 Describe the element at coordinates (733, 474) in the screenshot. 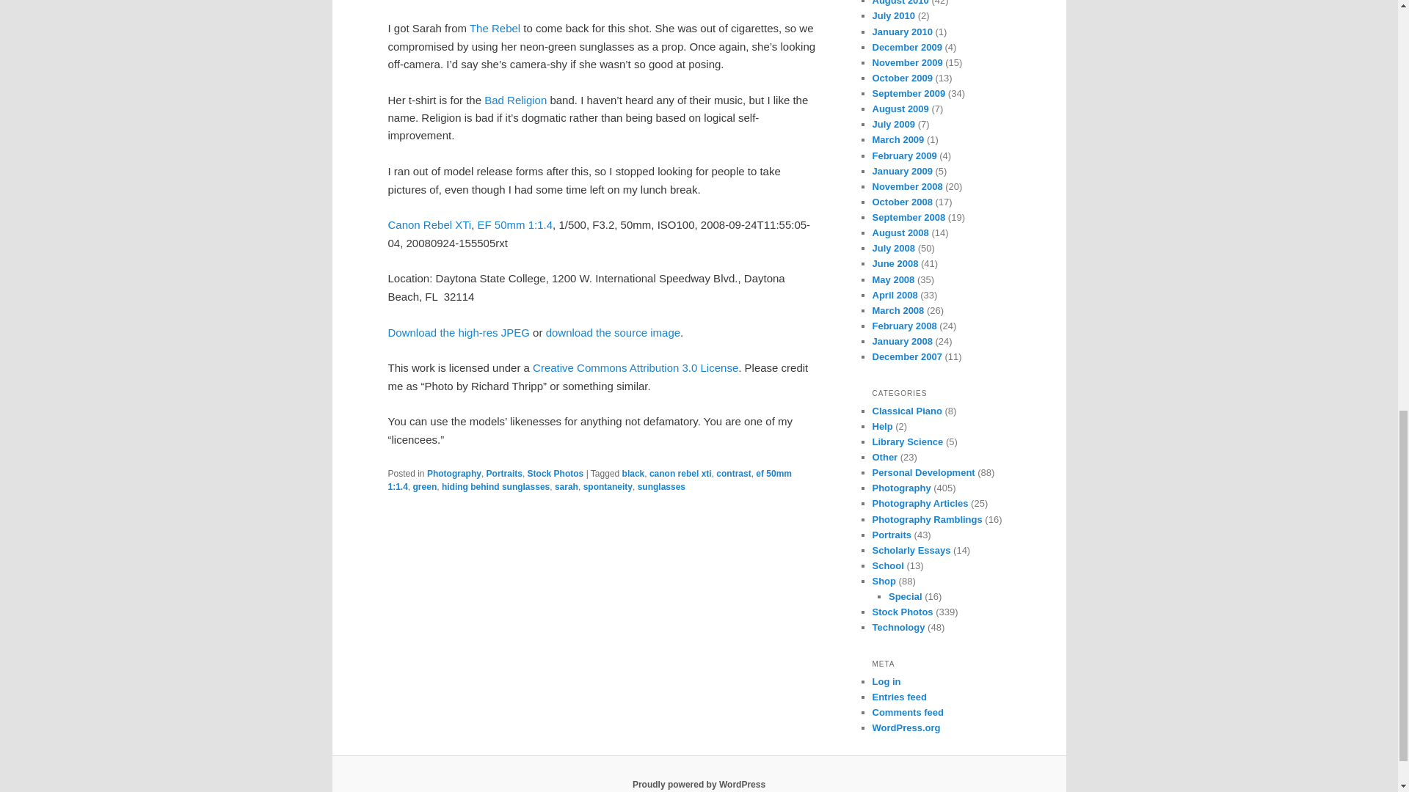

I see `contrast` at that location.